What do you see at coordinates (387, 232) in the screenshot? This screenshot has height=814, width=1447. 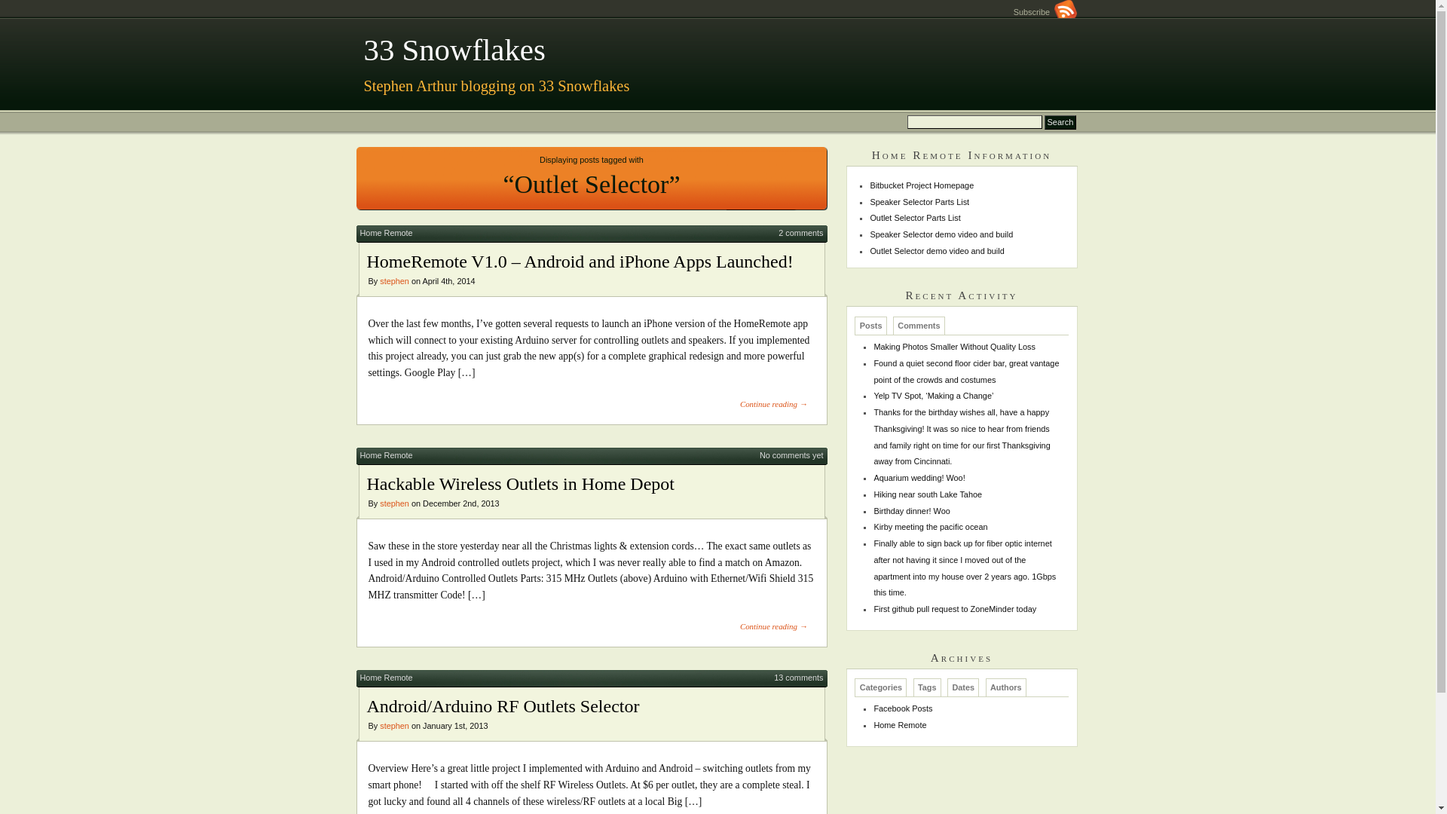 I see `Home Remote` at bounding box center [387, 232].